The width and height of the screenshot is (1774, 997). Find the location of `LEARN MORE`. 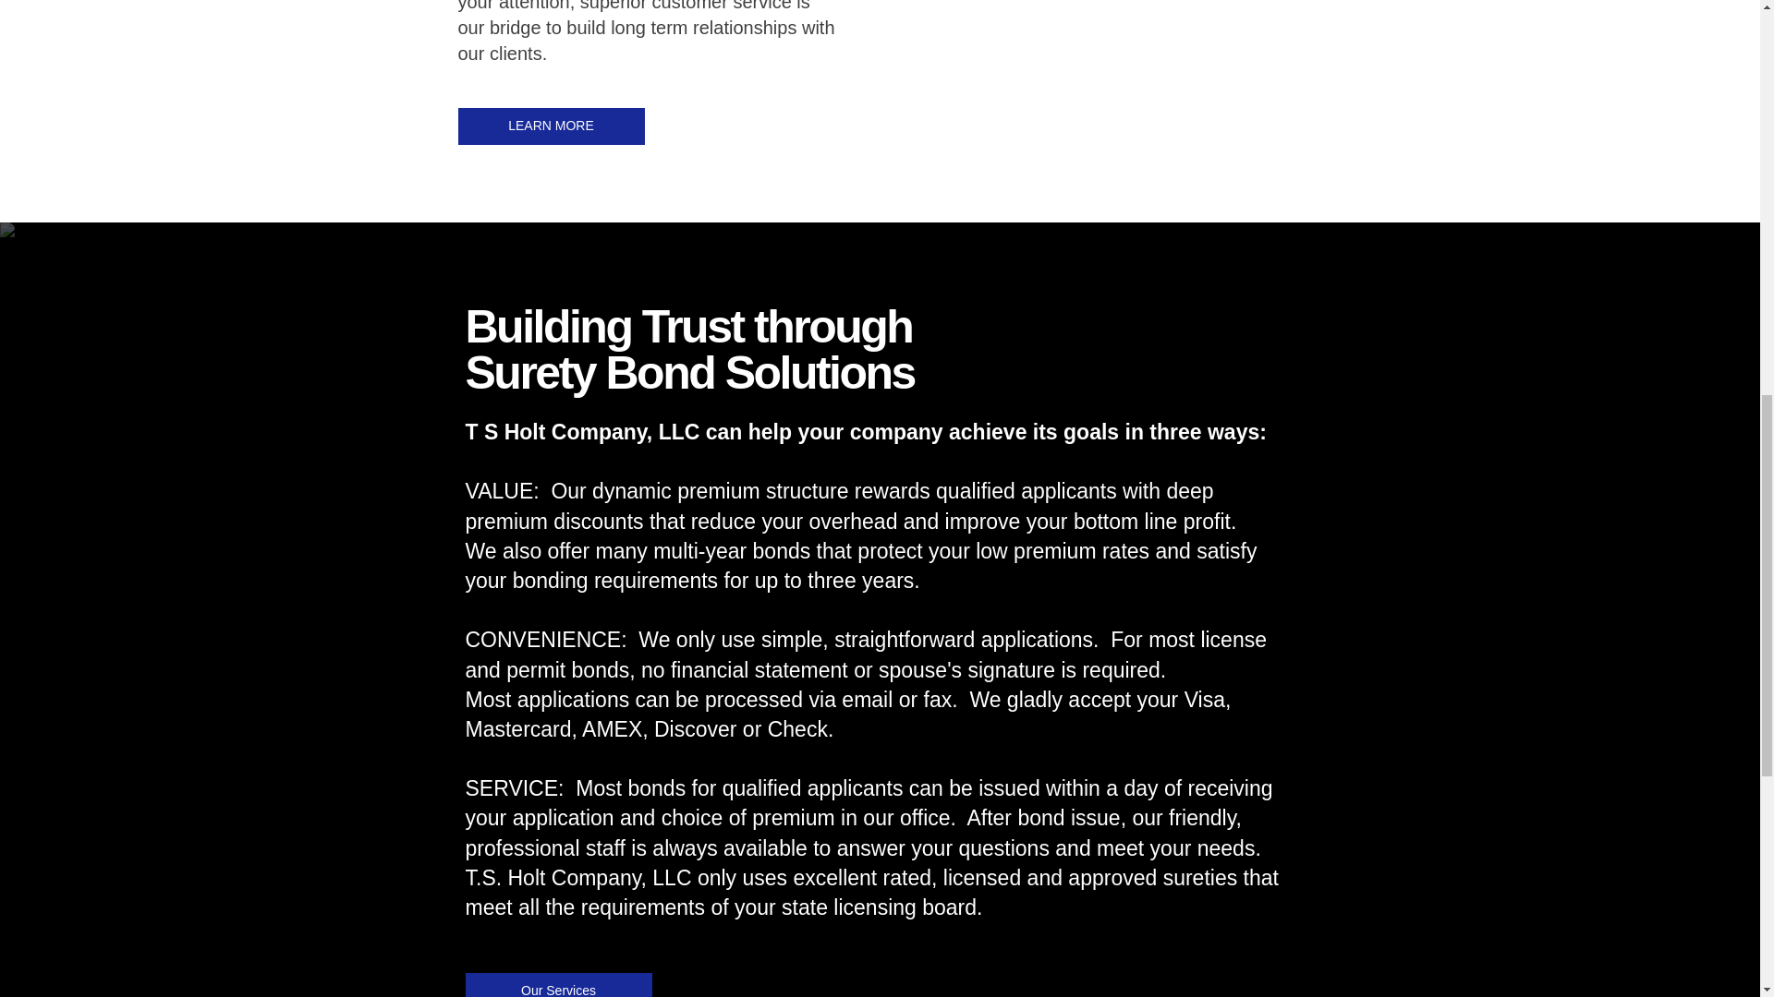

LEARN MORE is located at coordinates (551, 126).